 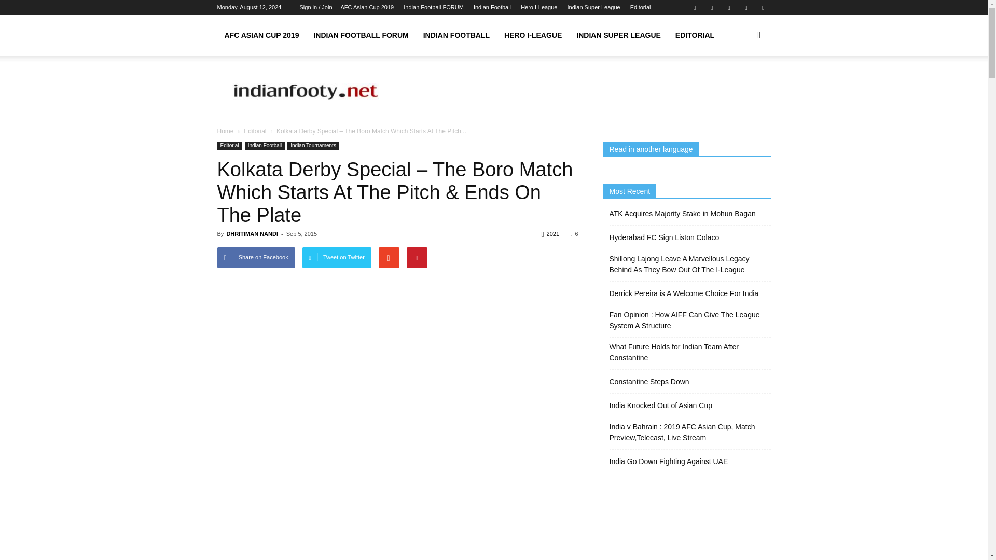 What do you see at coordinates (434, 7) in the screenshot?
I see `Indian Football FORUM` at bounding box center [434, 7].